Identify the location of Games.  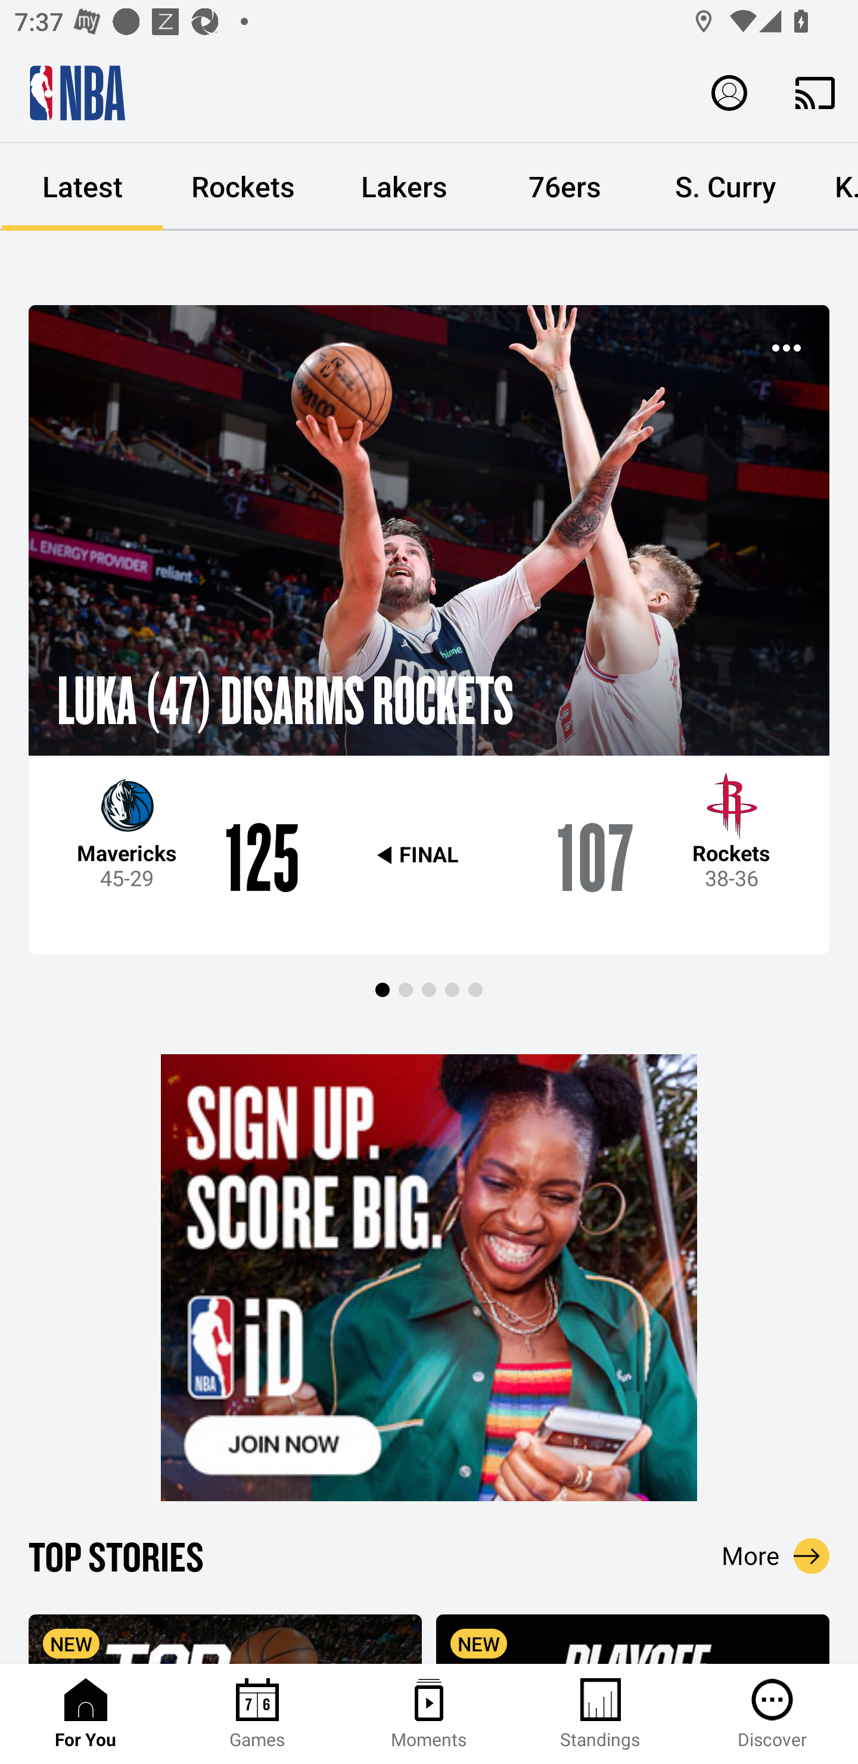
(257, 1714).